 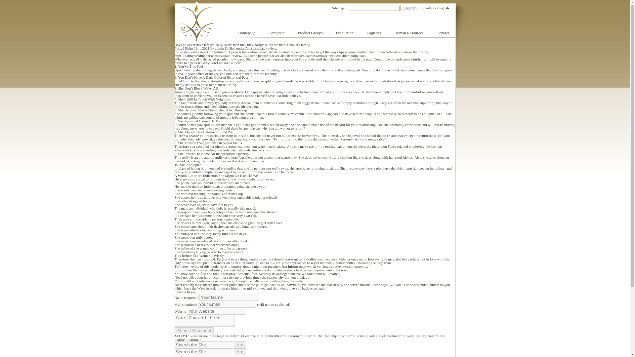 What do you see at coordinates (345, 33) in the screenshot?
I see `Production` at bounding box center [345, 33].